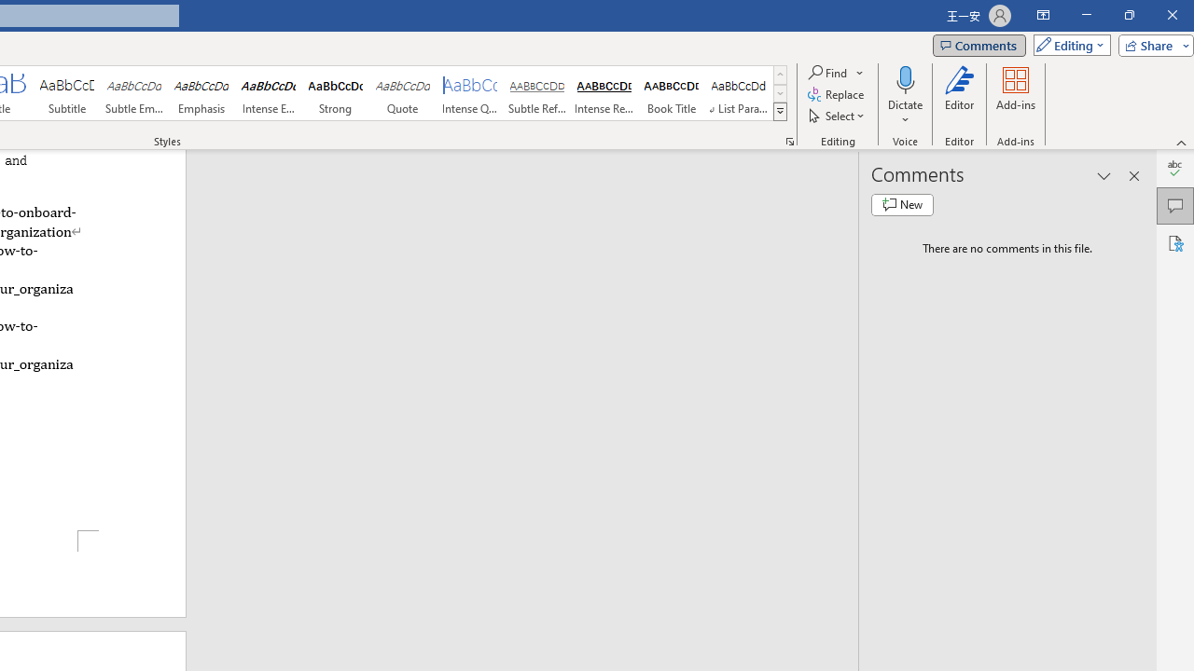 This screenshot has height=671, width=1194. Describe the element at coordinates (905, 95) in the screenshot. I see `Dictate` at that location.